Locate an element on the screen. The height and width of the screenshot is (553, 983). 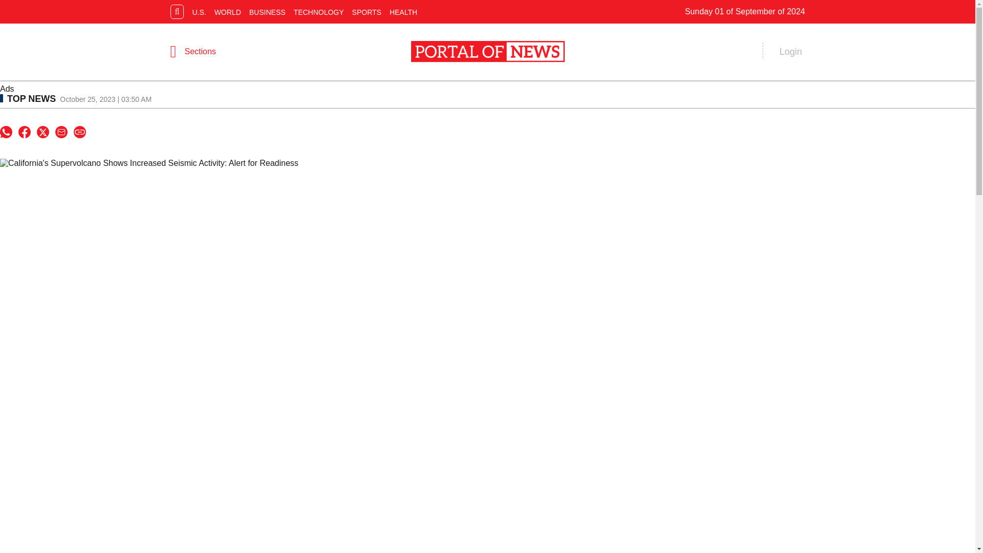
BUSINESS is located at coordinates (267, 12).